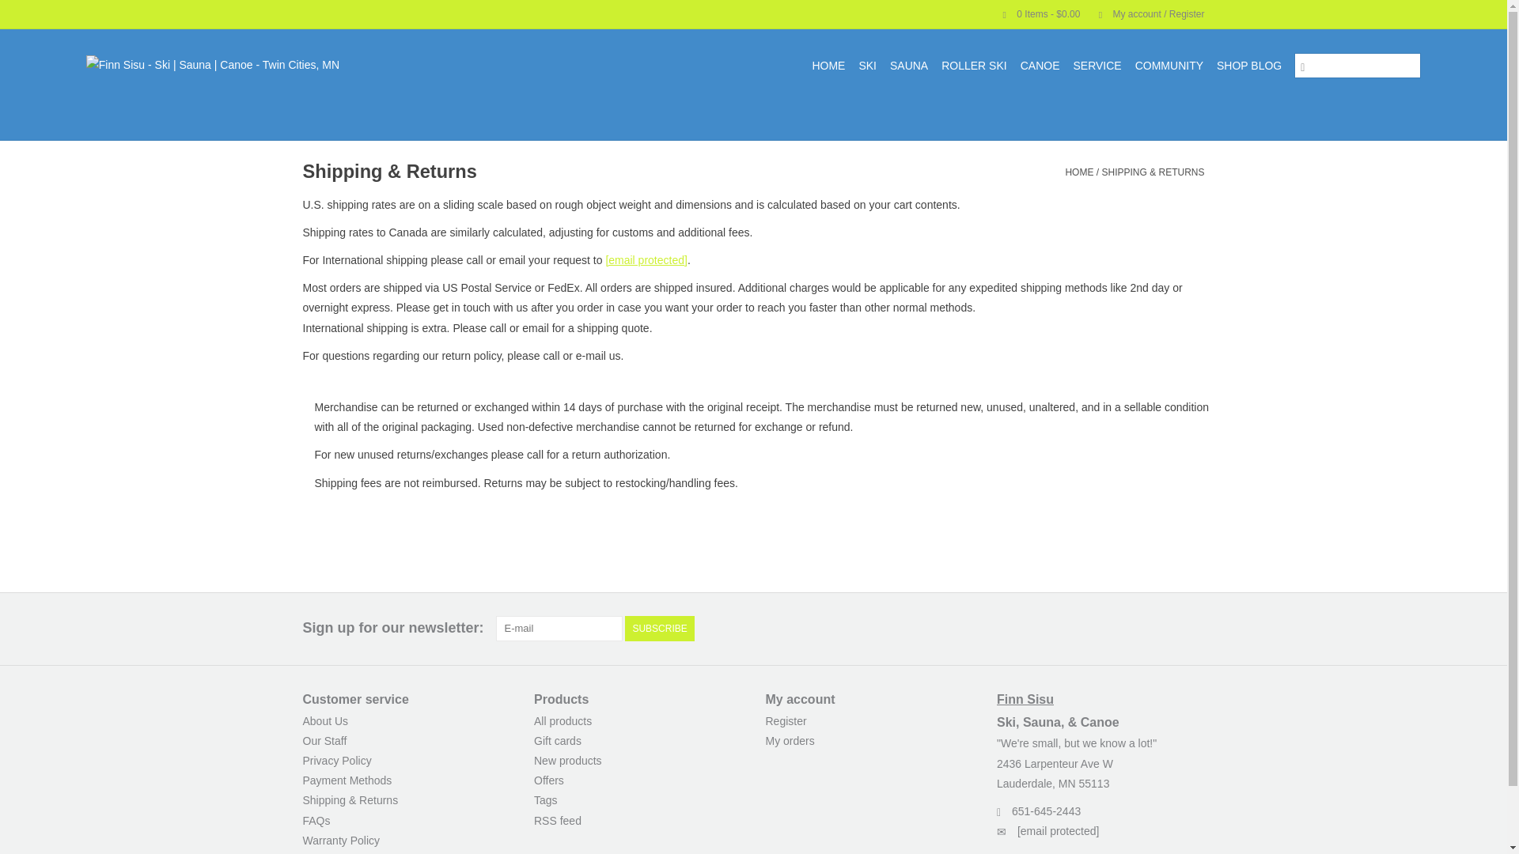 Image resolution: width=1519 pixels, height=854 pixels. What do you see at coordinates (1035, 13) in the screenshot?
I see `Cart` at bounding box center [1035, 13].